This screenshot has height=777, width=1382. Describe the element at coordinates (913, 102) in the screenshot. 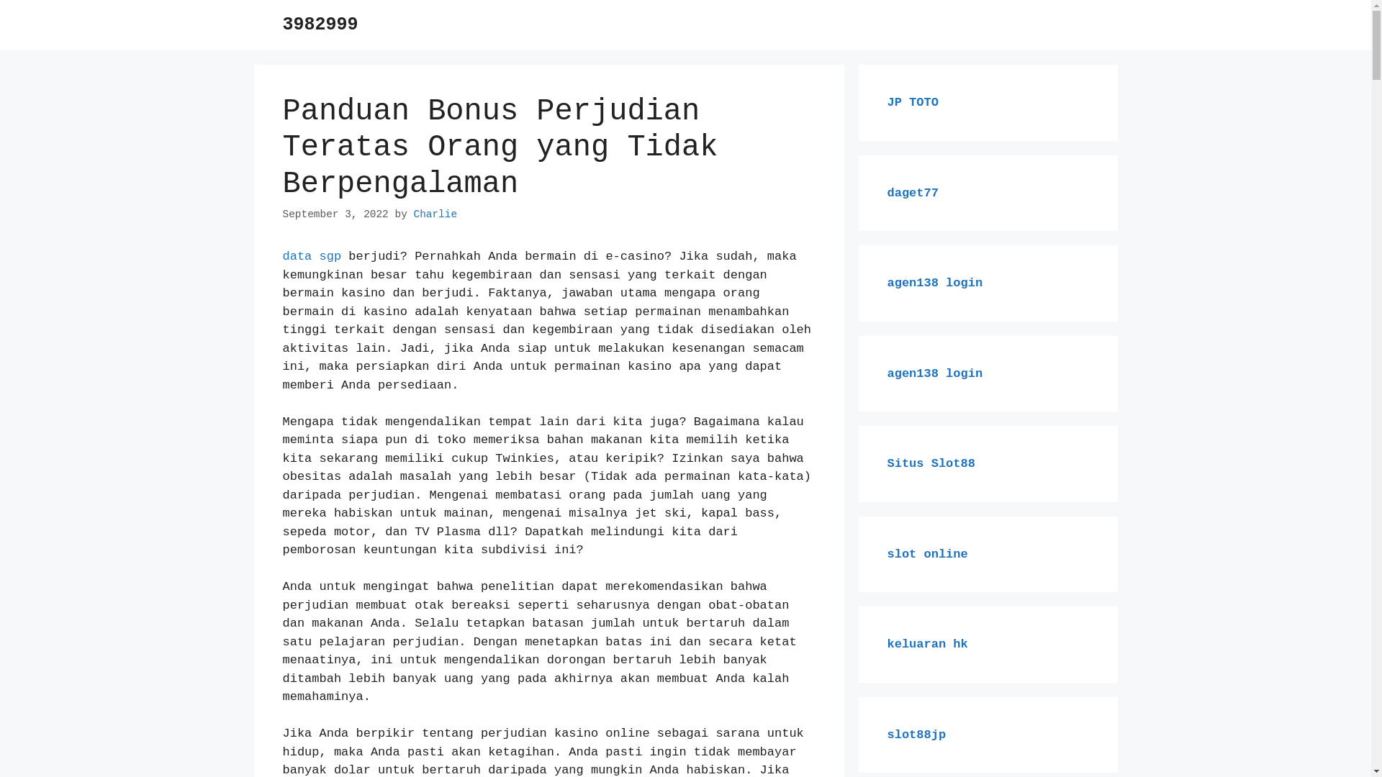

I see `JP TOTO` at that location.